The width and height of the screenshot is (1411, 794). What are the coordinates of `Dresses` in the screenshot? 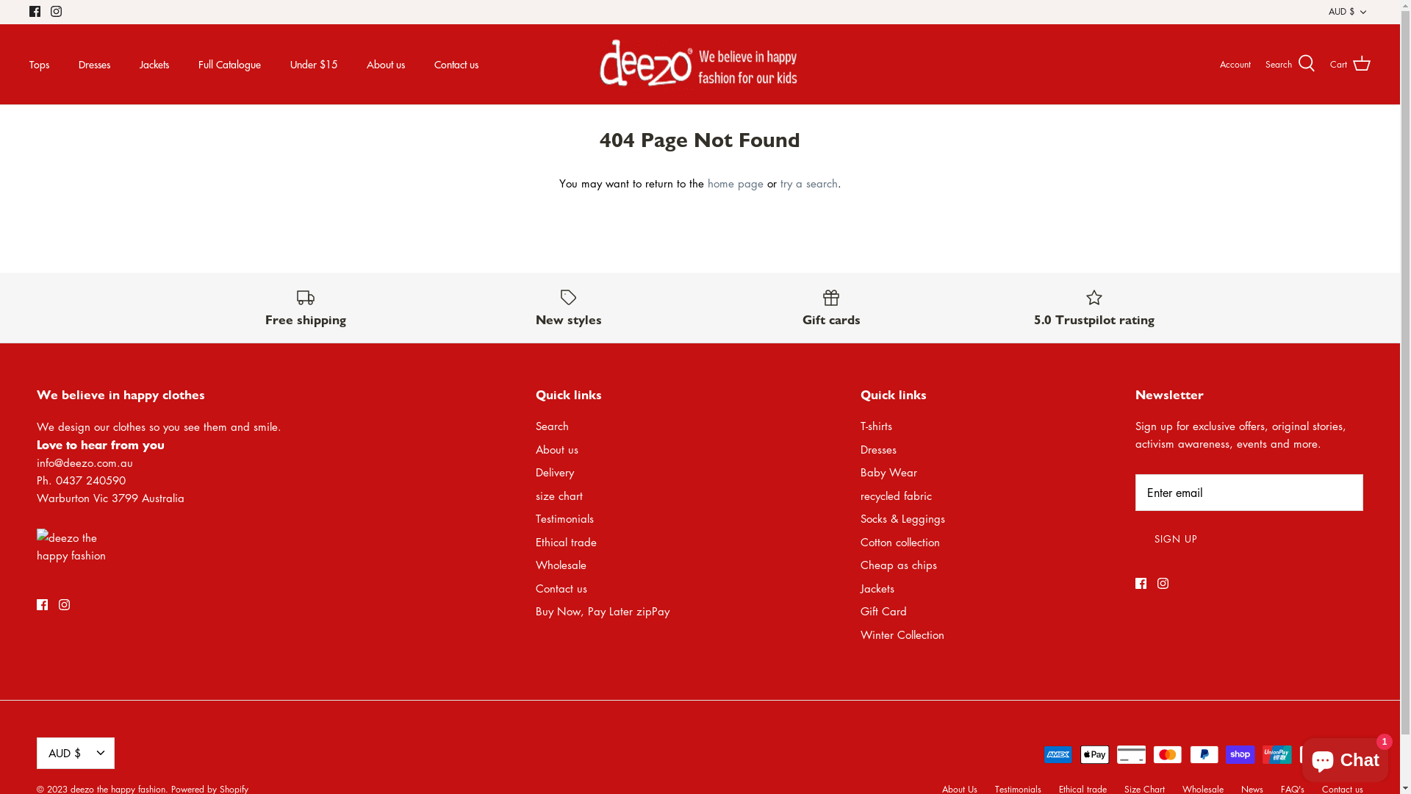 It's located at (879, 449).